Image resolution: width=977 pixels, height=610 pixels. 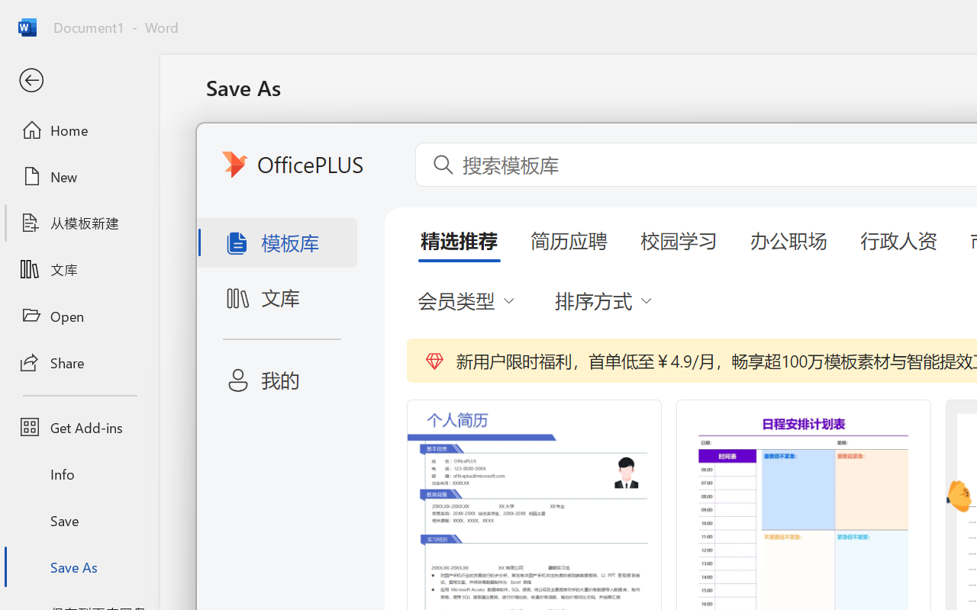 I want to click on Save As, so click(x=79, y=567).